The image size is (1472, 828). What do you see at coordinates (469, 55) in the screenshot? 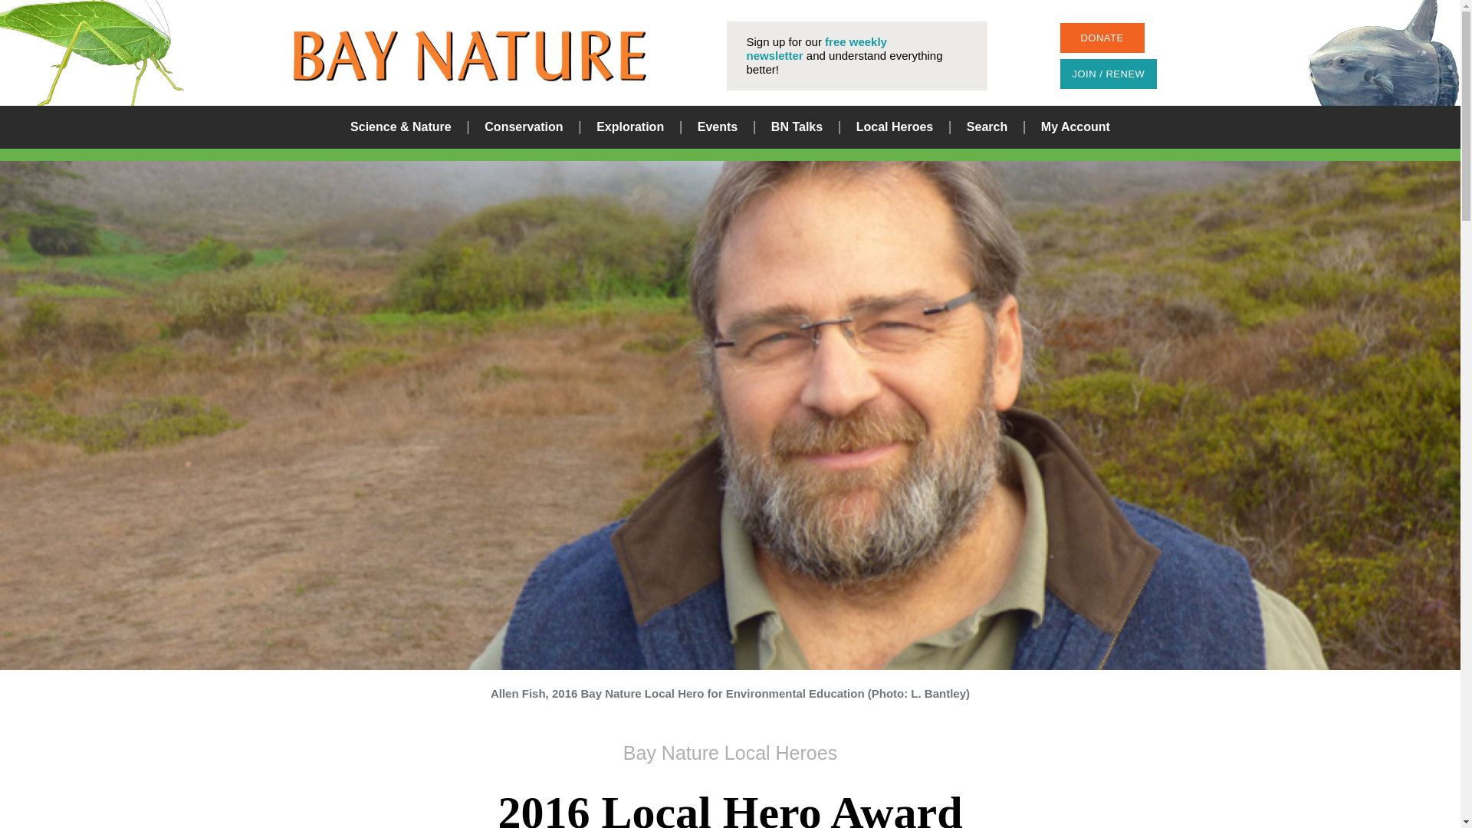
I see `Bay Nature` at bounding box center [469, 55].